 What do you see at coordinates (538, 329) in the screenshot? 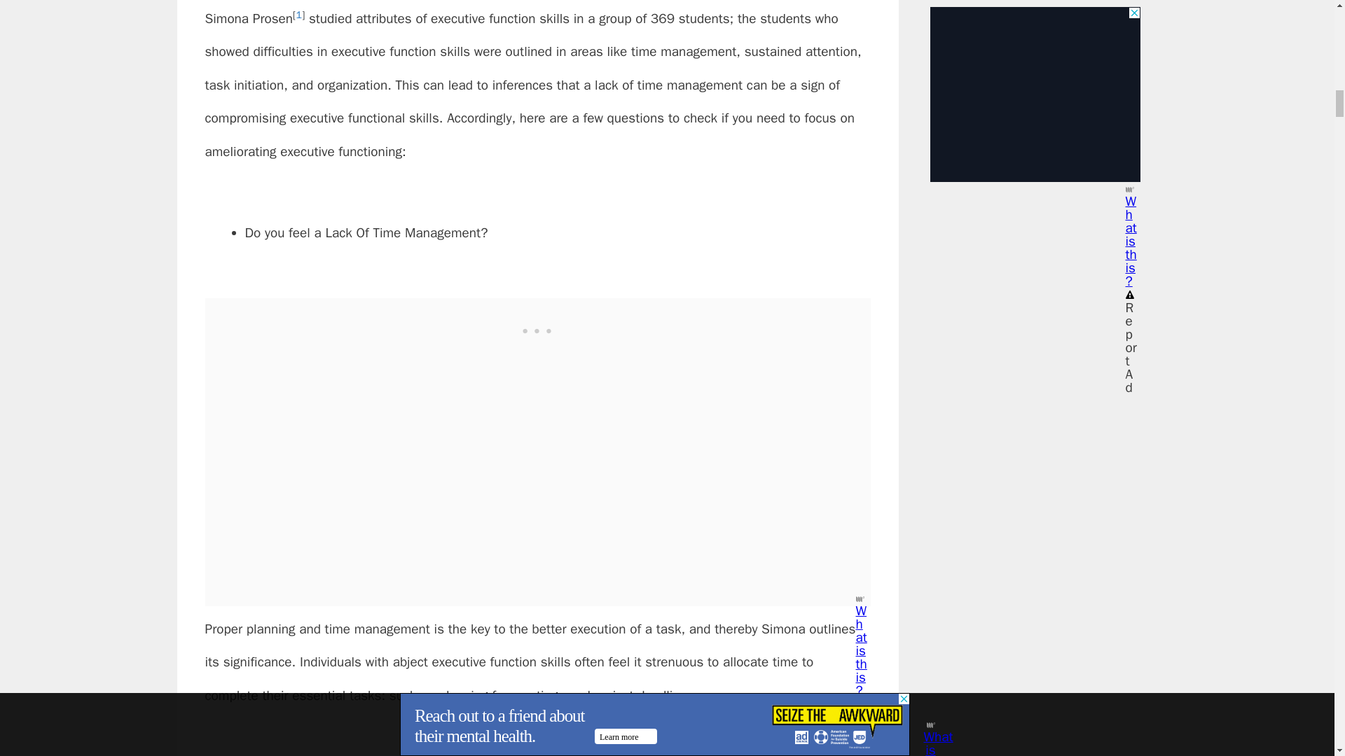
I see `3rd party ad content` at bounding box center [538, 329].